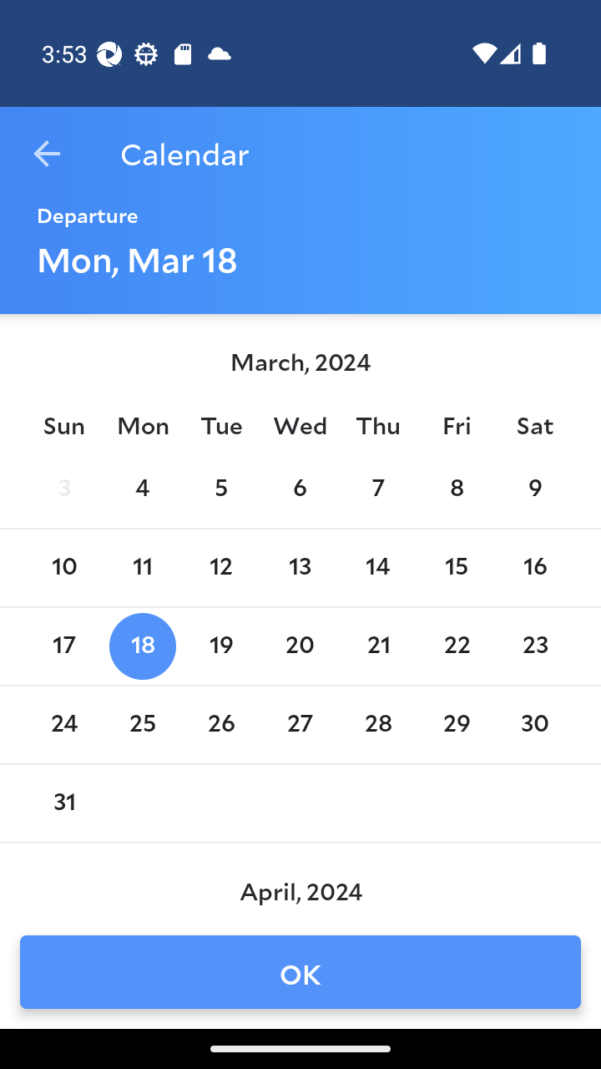  What do you see at coordinates (299, 725) in the screenshot?
I see `27` at bounding box center [299, 725].